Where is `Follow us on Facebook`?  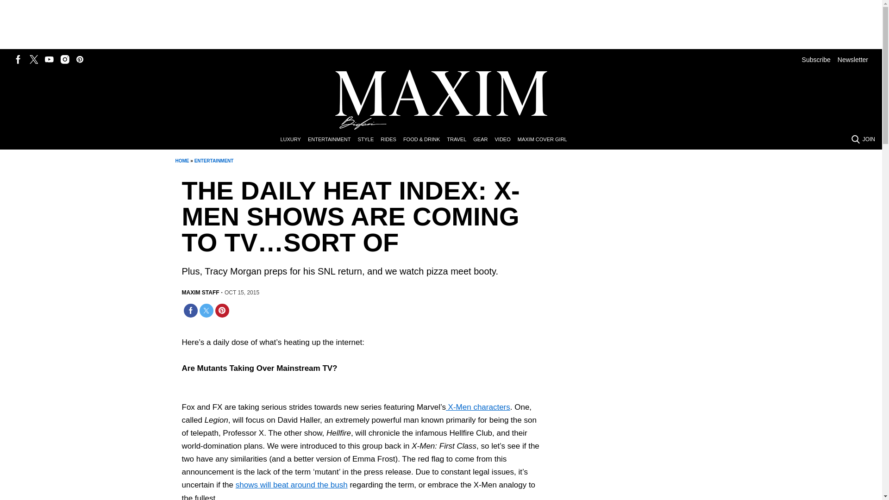 Follow us on Facebook is located at coordinates (19, 59).